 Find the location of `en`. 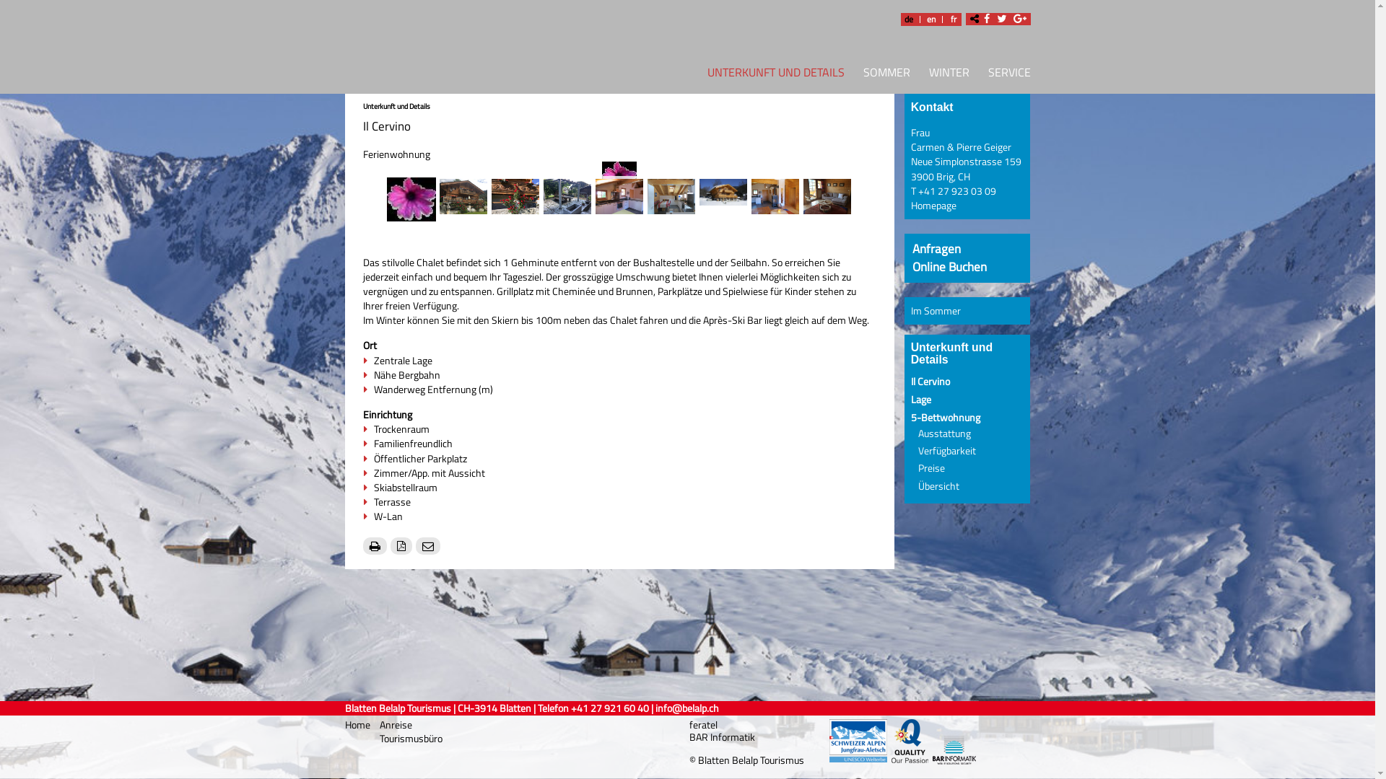

en is located at coordinates (930, 19).